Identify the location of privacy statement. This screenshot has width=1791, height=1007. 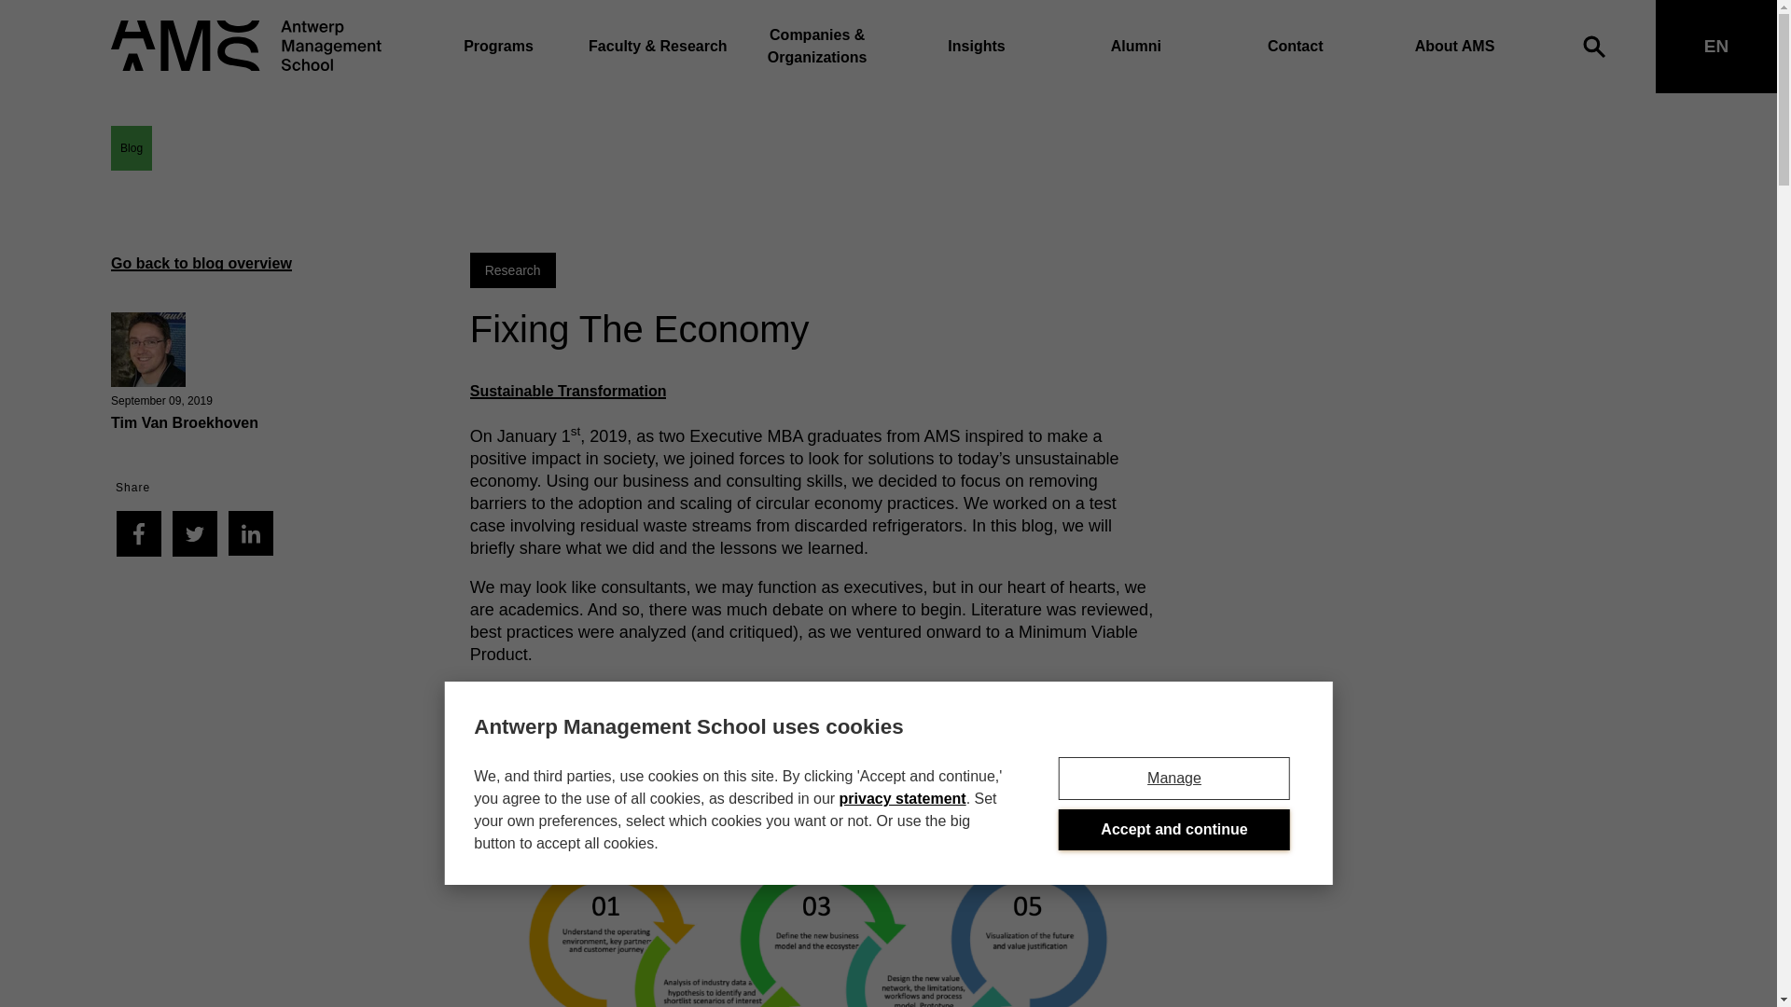
(903, 798).